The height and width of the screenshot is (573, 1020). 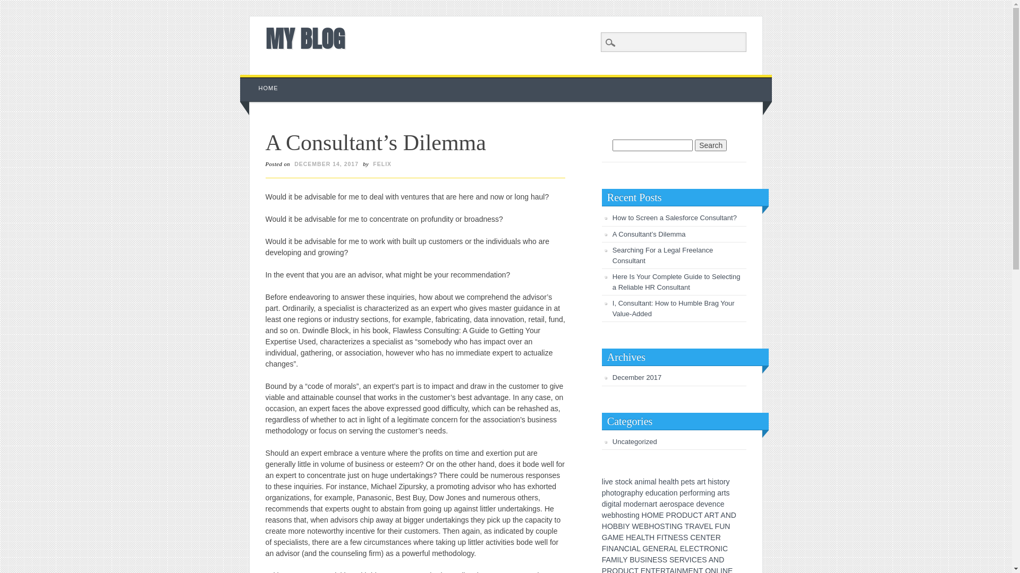 What do you see at coordinates (664, 493) in the screenshot?
I see `a` at bounding box center [664, 493].